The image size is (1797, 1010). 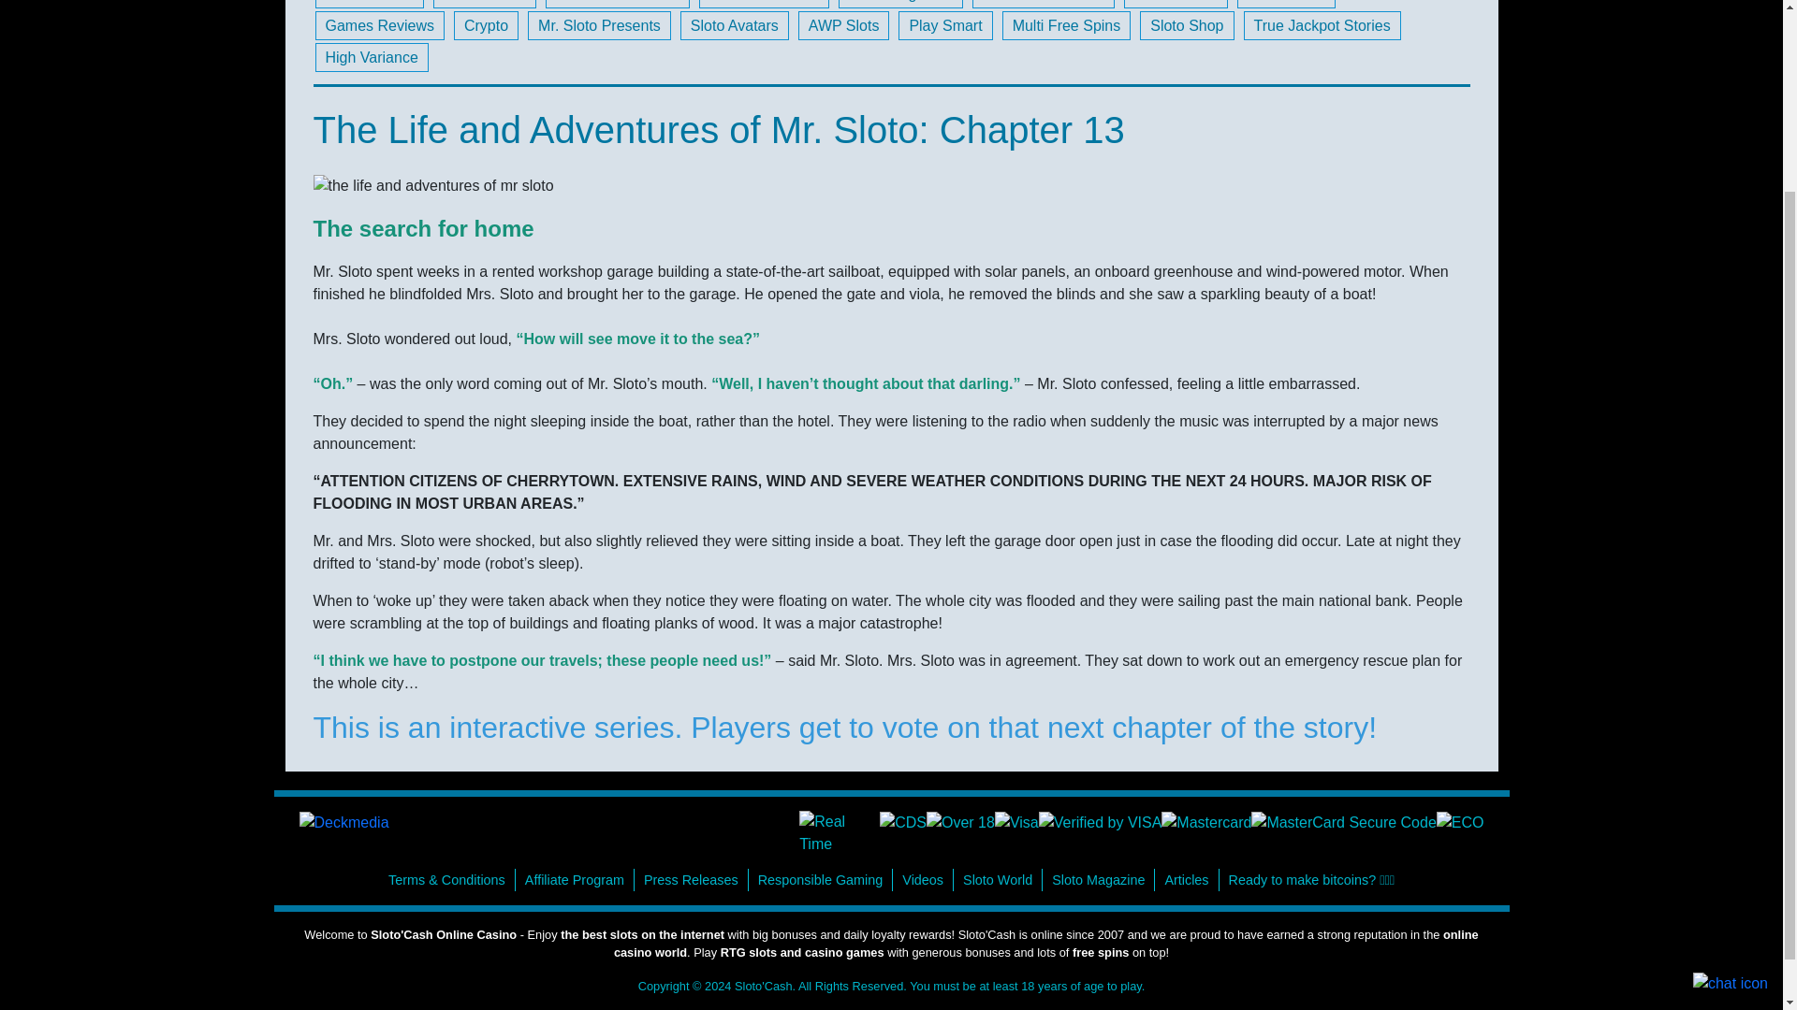 What do you see at coordinates (484, 4) in the screenshot?
I see `New Games` at bounding box center [484, 4].